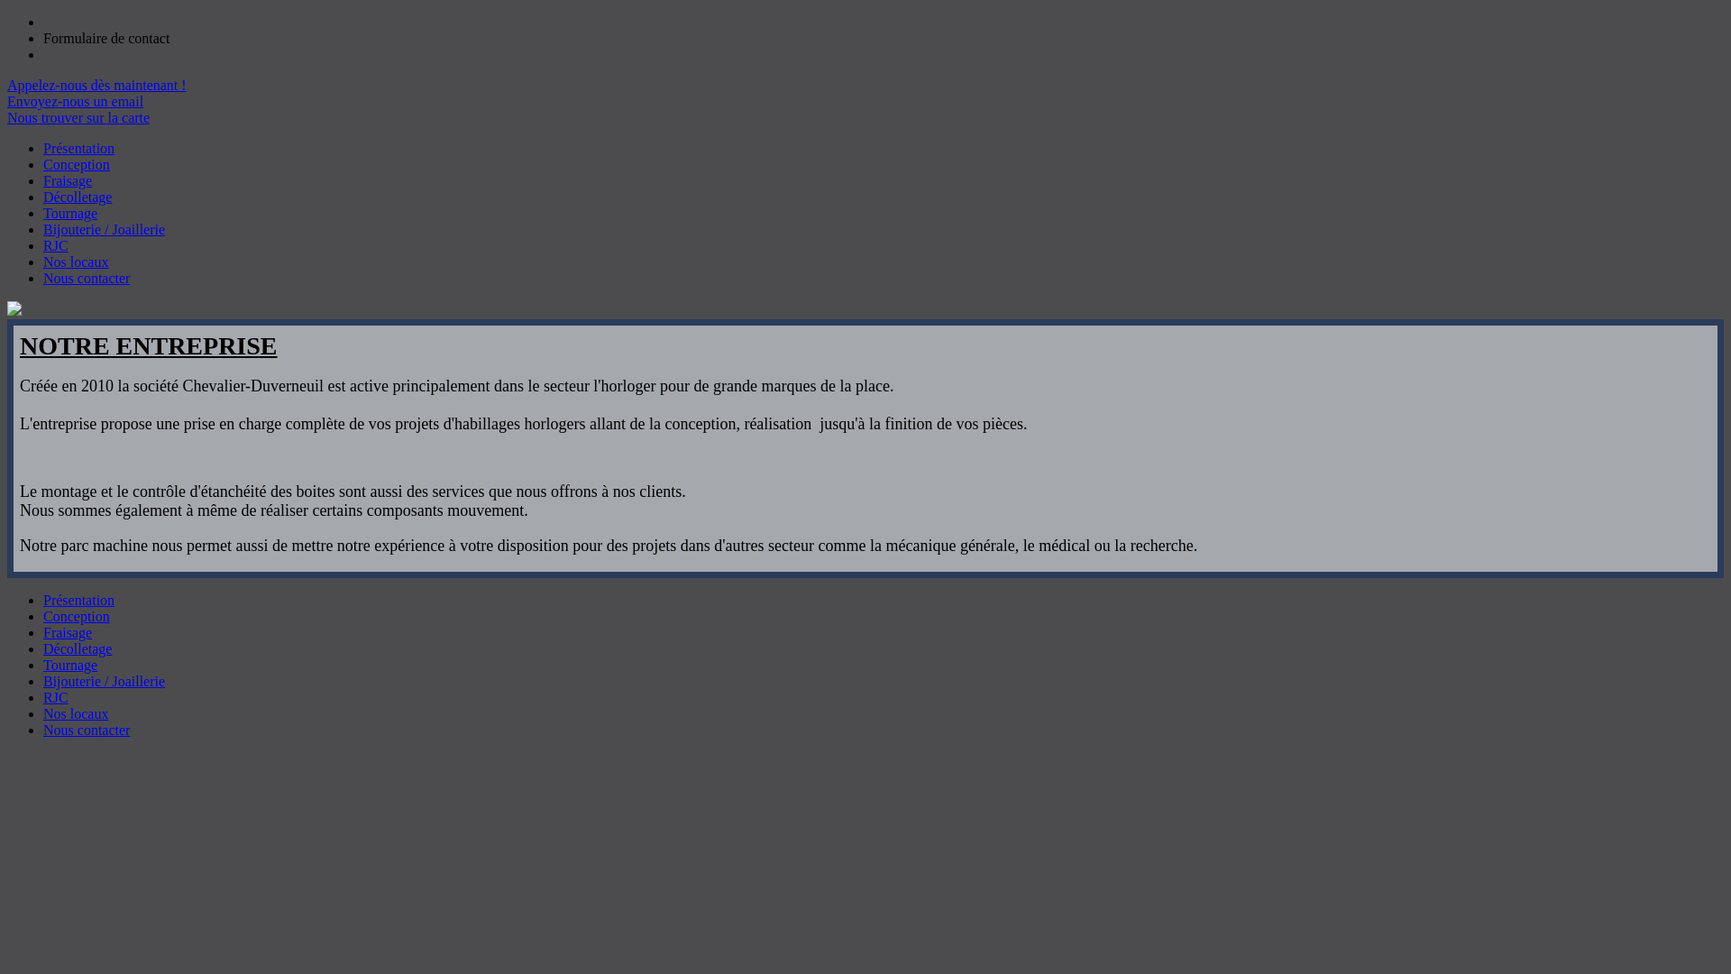 This screenshot has width=1731, height=974. Describe the element at coordinates (76, 714) in the screenshot. I see `Nos locaux` at that location.